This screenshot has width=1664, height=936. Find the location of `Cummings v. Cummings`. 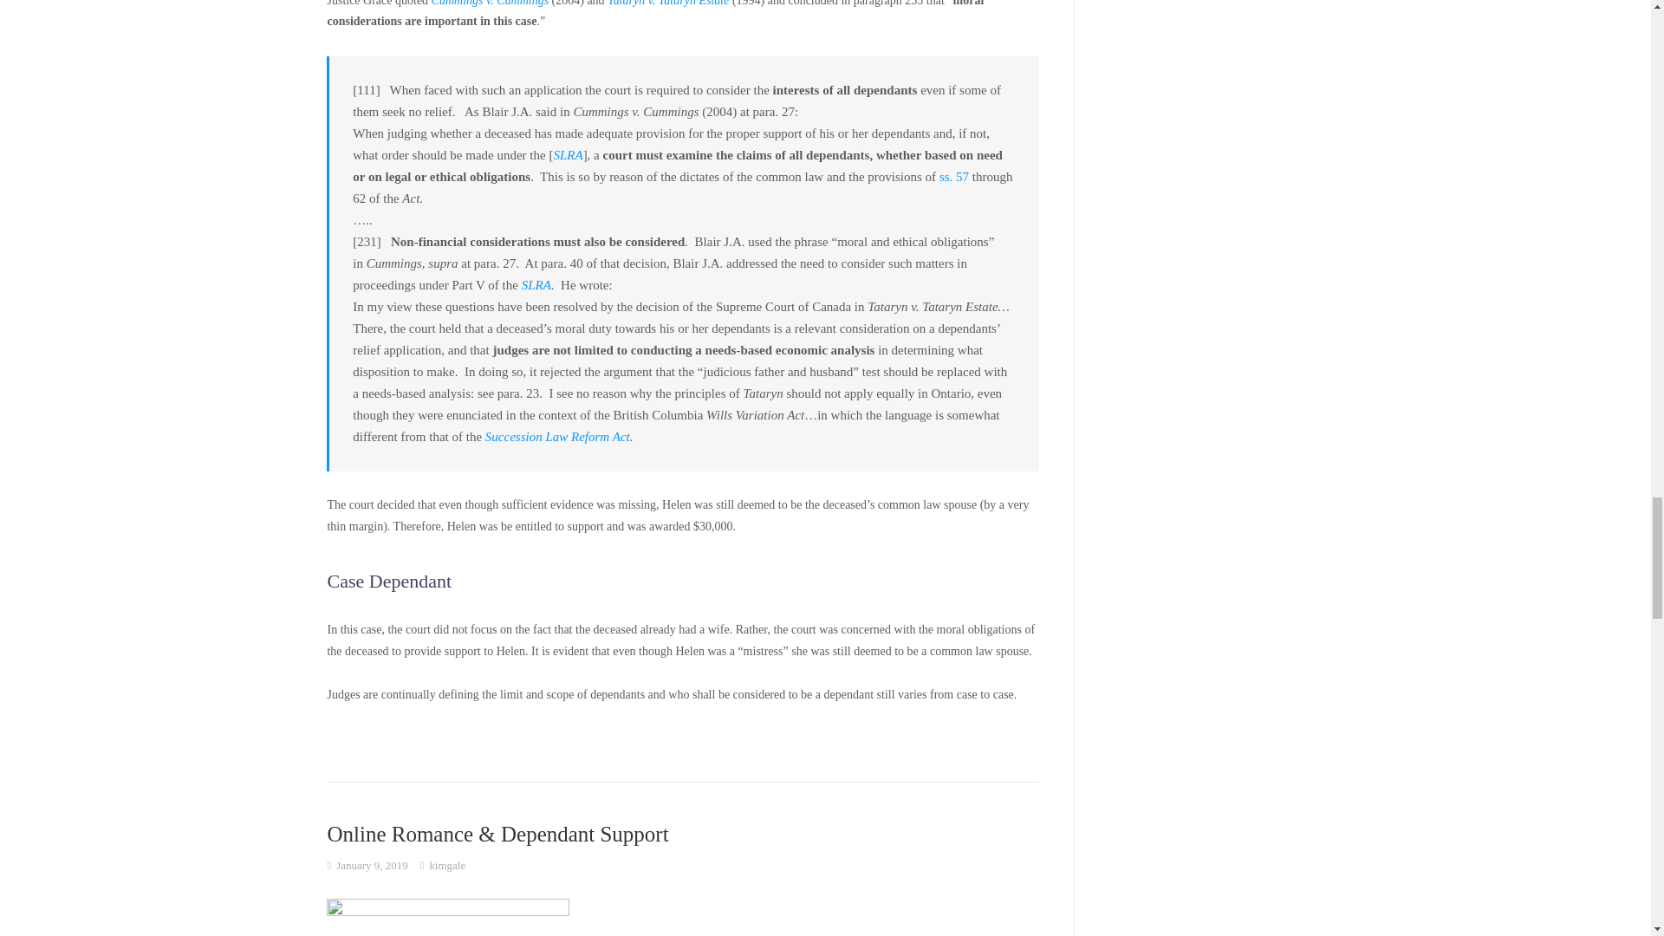

Cummings v. Cummings is located at coordinates (490, 3).